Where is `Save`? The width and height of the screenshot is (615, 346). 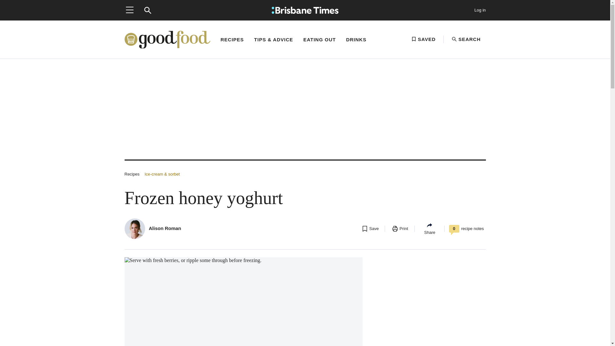 Save is located at coordinates (370, 229).